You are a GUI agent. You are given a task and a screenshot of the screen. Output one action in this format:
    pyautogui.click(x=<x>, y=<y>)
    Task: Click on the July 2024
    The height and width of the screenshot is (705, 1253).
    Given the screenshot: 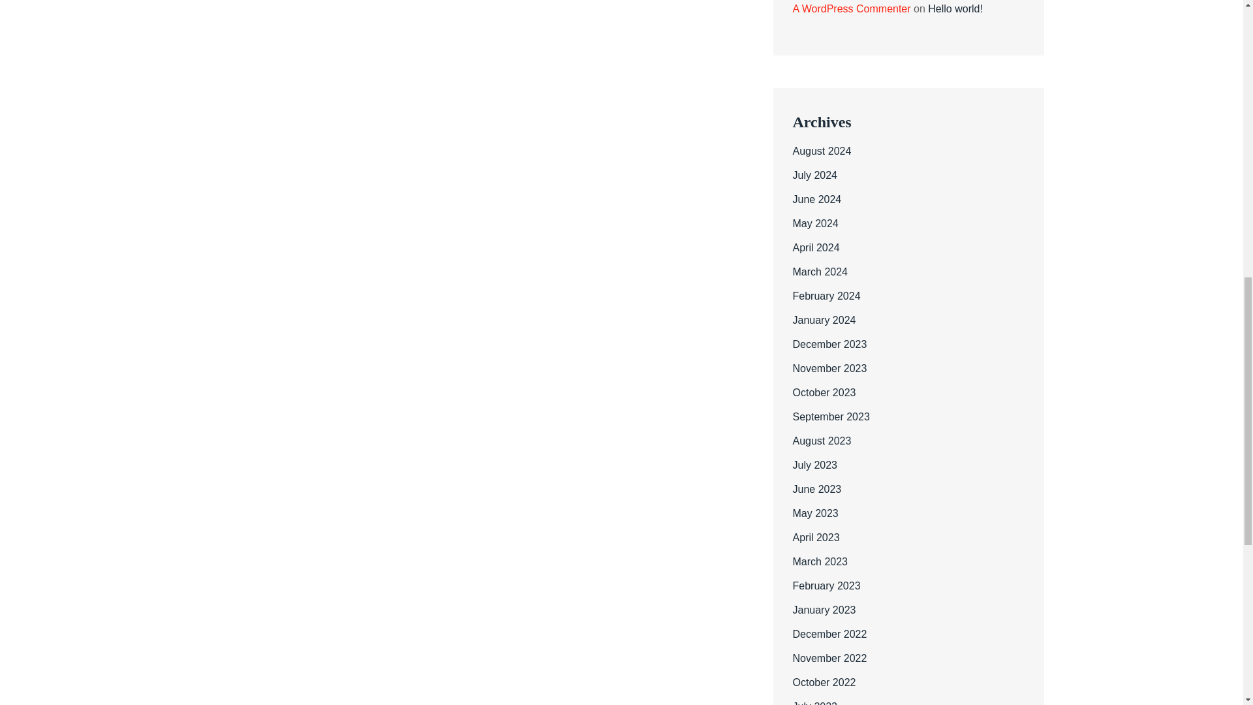 What is the action you would take?
    pyautogui.click(x=814, y=175)
    